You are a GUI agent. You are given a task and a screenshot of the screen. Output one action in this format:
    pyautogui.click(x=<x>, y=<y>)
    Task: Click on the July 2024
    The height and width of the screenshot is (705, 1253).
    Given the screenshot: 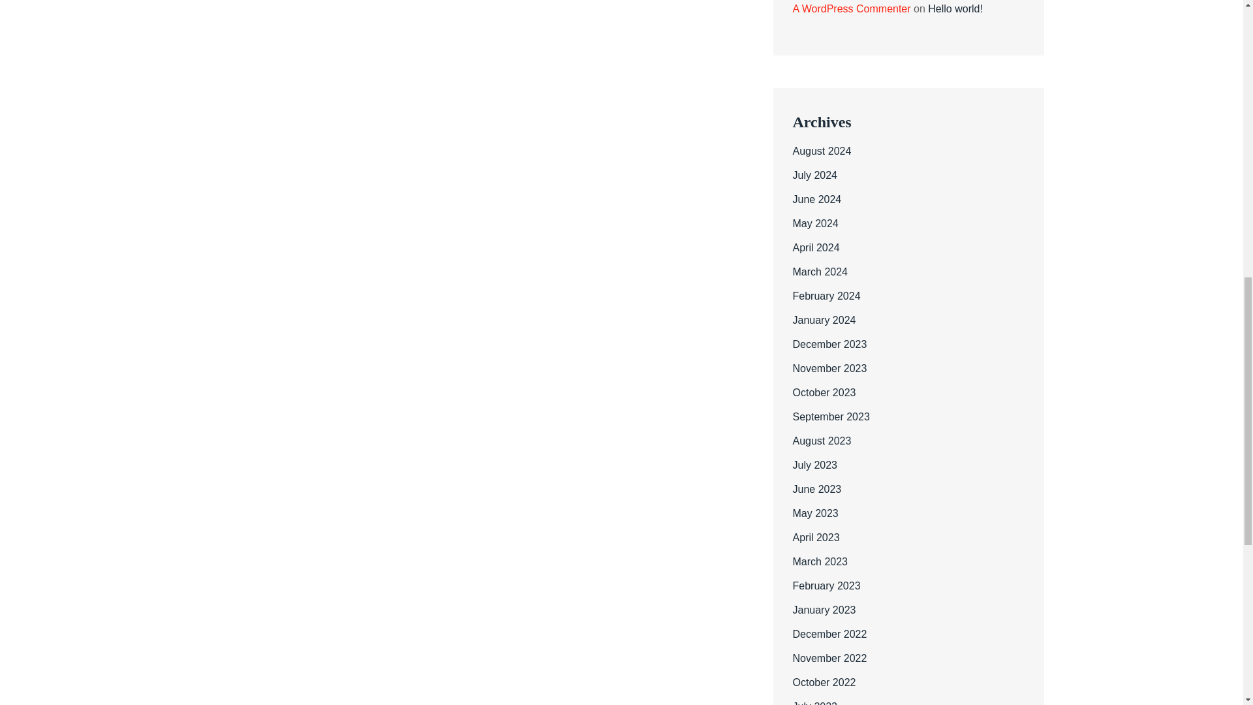 What is the action you would take?
    pyautogui.click(x=814, y=175)
    